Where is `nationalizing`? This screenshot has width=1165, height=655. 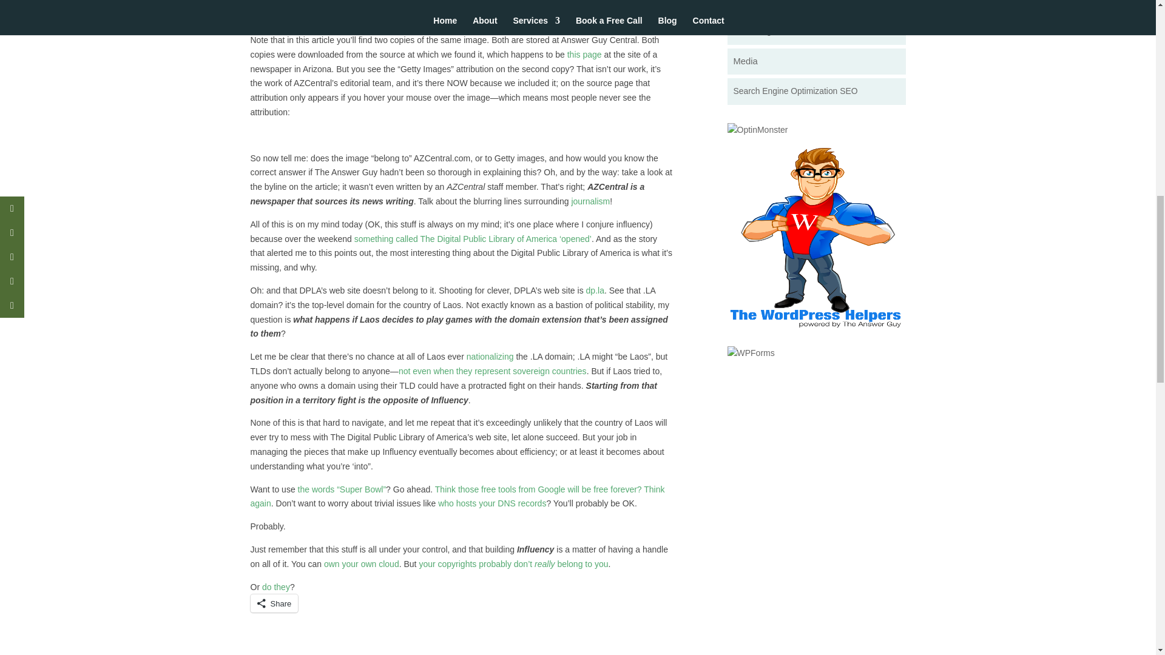 nationalizing is located at coordinates (490, 357).